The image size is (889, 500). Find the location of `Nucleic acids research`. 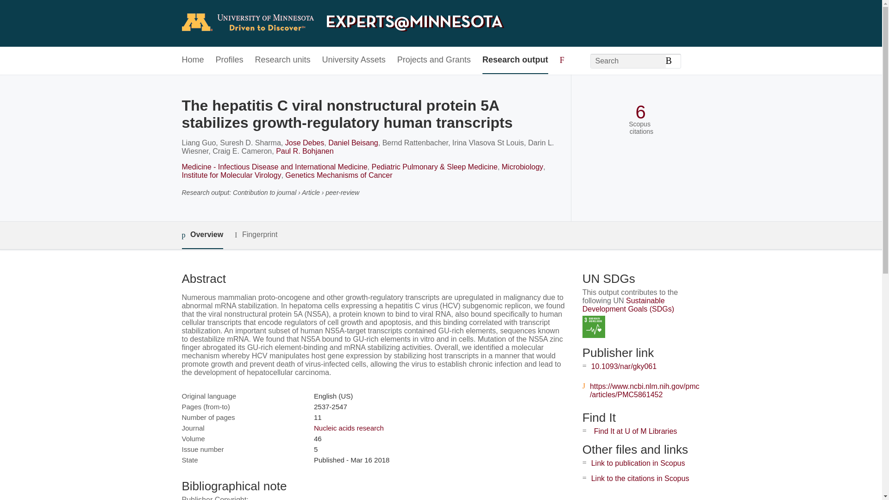

Nucleic acids research is located at coordinates (349, 428).